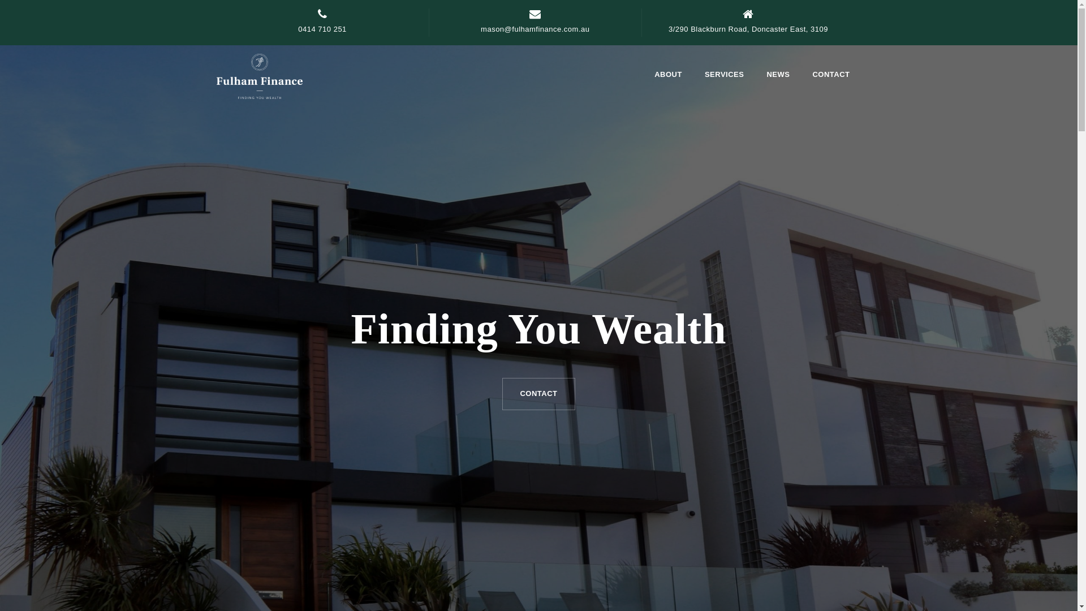  Describe the element at coordinates (669, 76) in the screenshot. I see `ABOUT` at that location.